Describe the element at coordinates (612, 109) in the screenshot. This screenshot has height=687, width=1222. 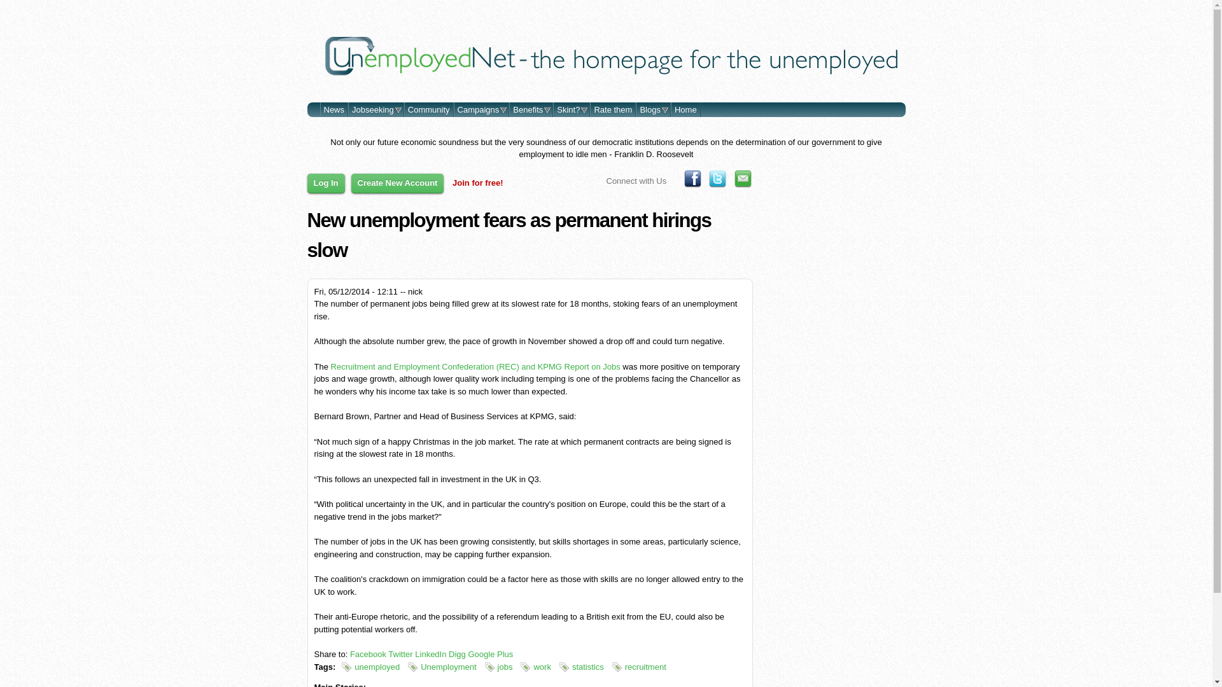
I see `Rate them` at that location.